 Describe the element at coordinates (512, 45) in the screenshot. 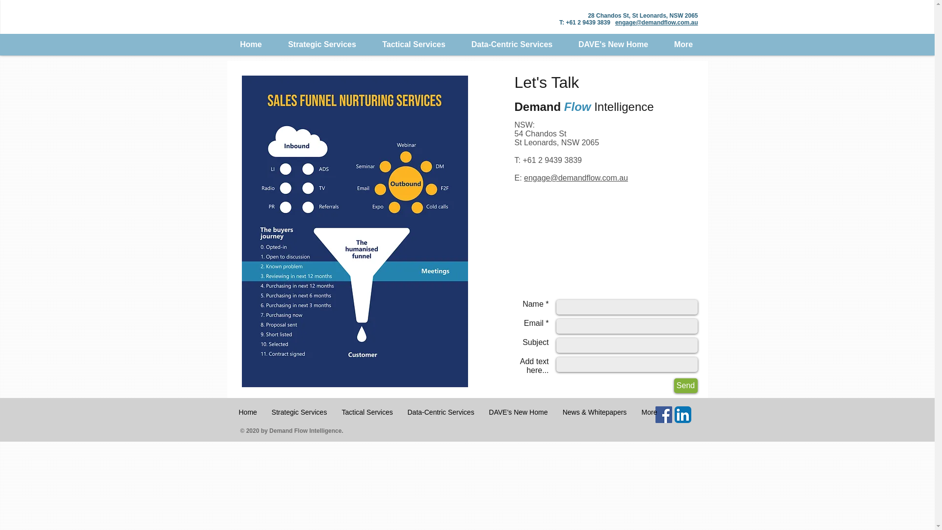

I see `Data-Centric Services` at that location.